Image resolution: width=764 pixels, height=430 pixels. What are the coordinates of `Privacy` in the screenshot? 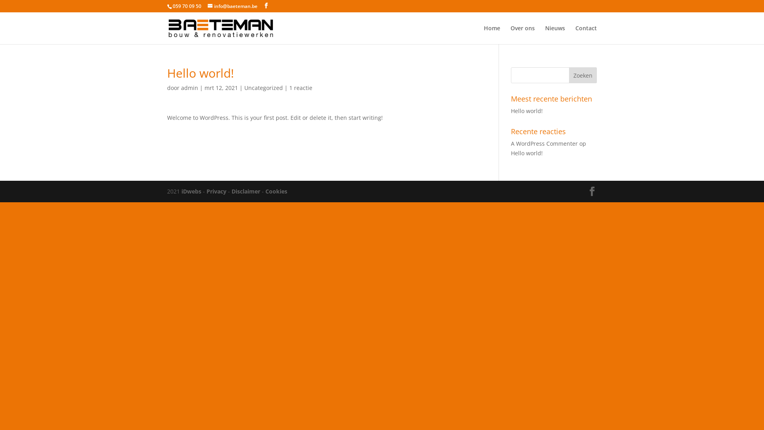 It's located at (216, 191).